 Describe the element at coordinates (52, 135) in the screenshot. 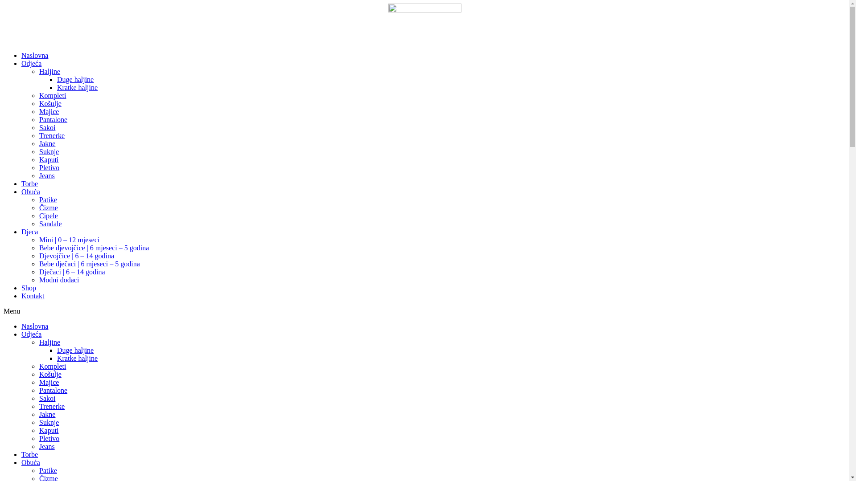

I see `Trenerke` at that location.